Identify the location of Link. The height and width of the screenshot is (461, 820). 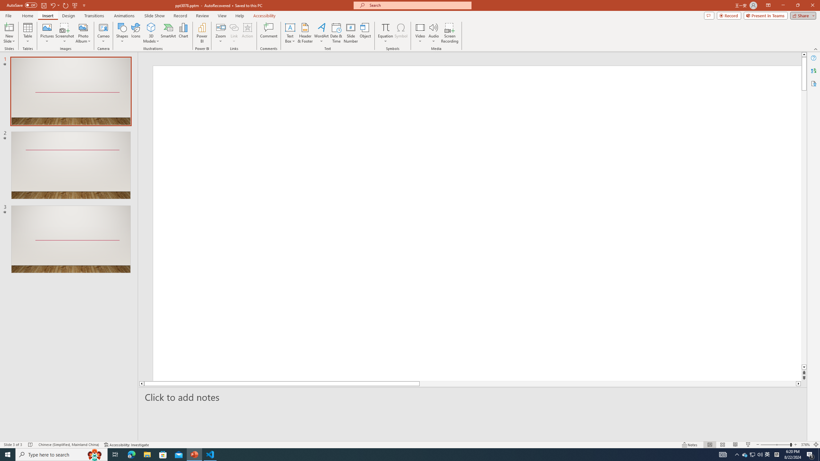
(234, 33).